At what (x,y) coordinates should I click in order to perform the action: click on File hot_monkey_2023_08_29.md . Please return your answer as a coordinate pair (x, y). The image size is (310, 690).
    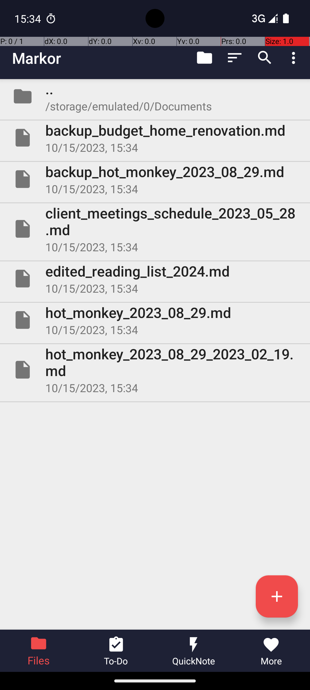
    Looking at the image, I should click on (155, 320).